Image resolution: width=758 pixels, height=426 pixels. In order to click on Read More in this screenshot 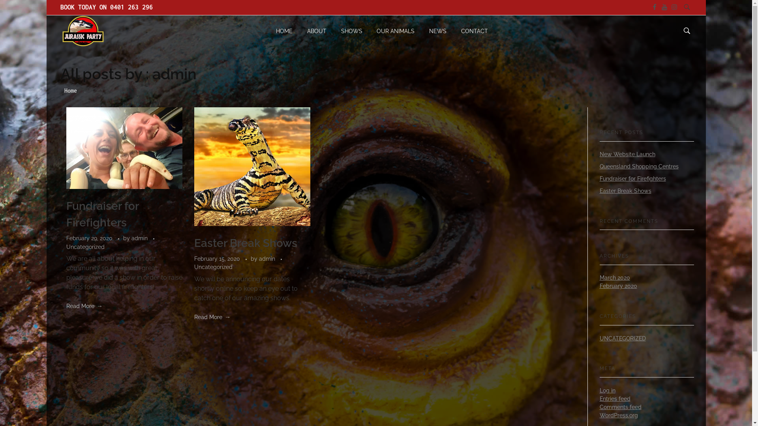, I will do `click(84, 306)`.